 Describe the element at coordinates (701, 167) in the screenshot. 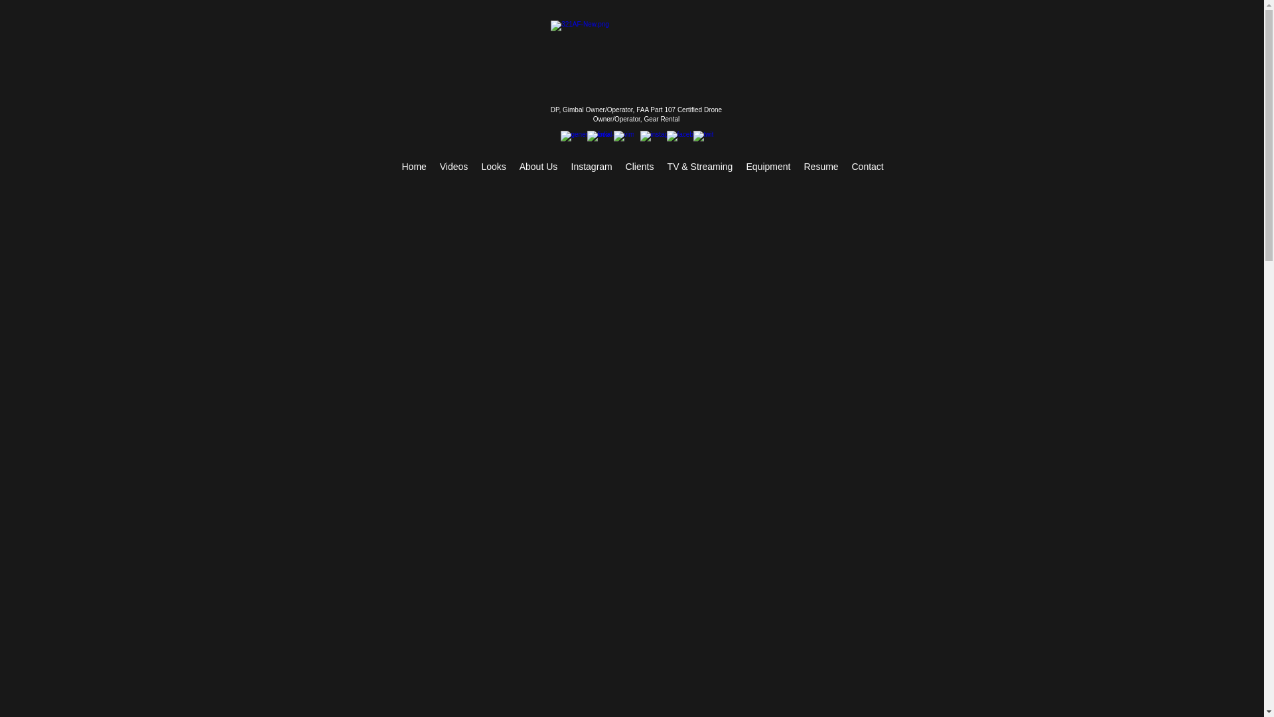

I see `TV & Streaming` at that location.